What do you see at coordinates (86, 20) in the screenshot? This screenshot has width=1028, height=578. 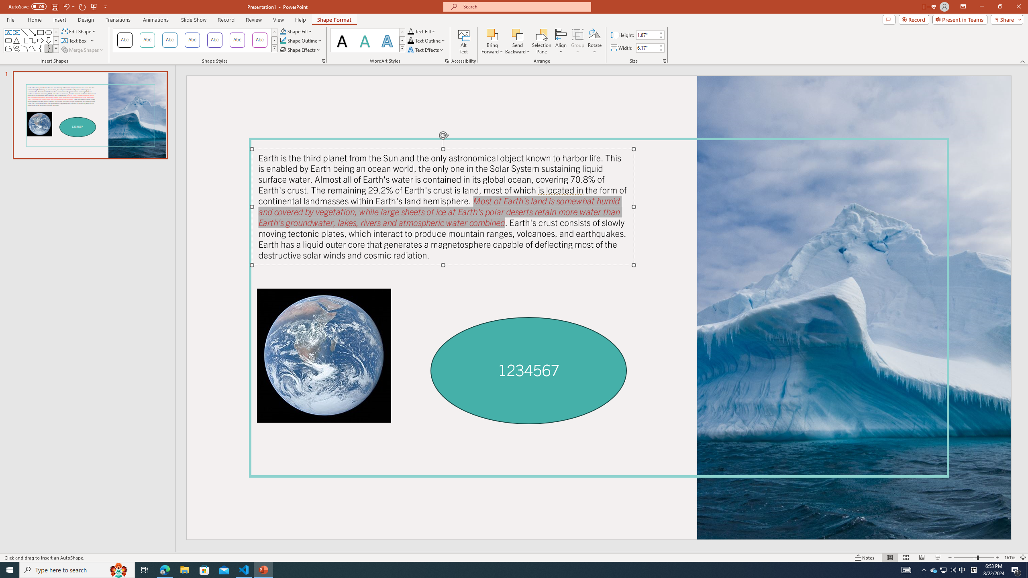 I see `Design` at bounding box center [86, 20].